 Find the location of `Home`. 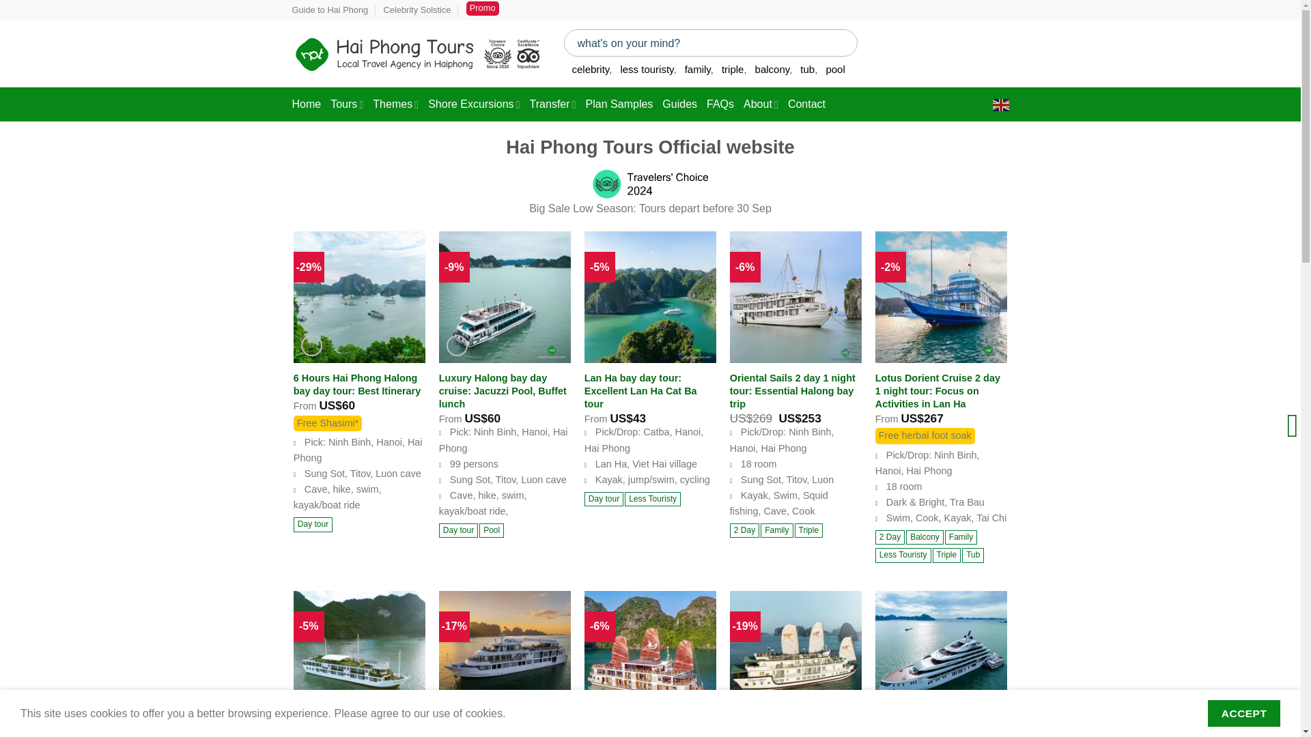

Home is located at coordinates (307, 104).